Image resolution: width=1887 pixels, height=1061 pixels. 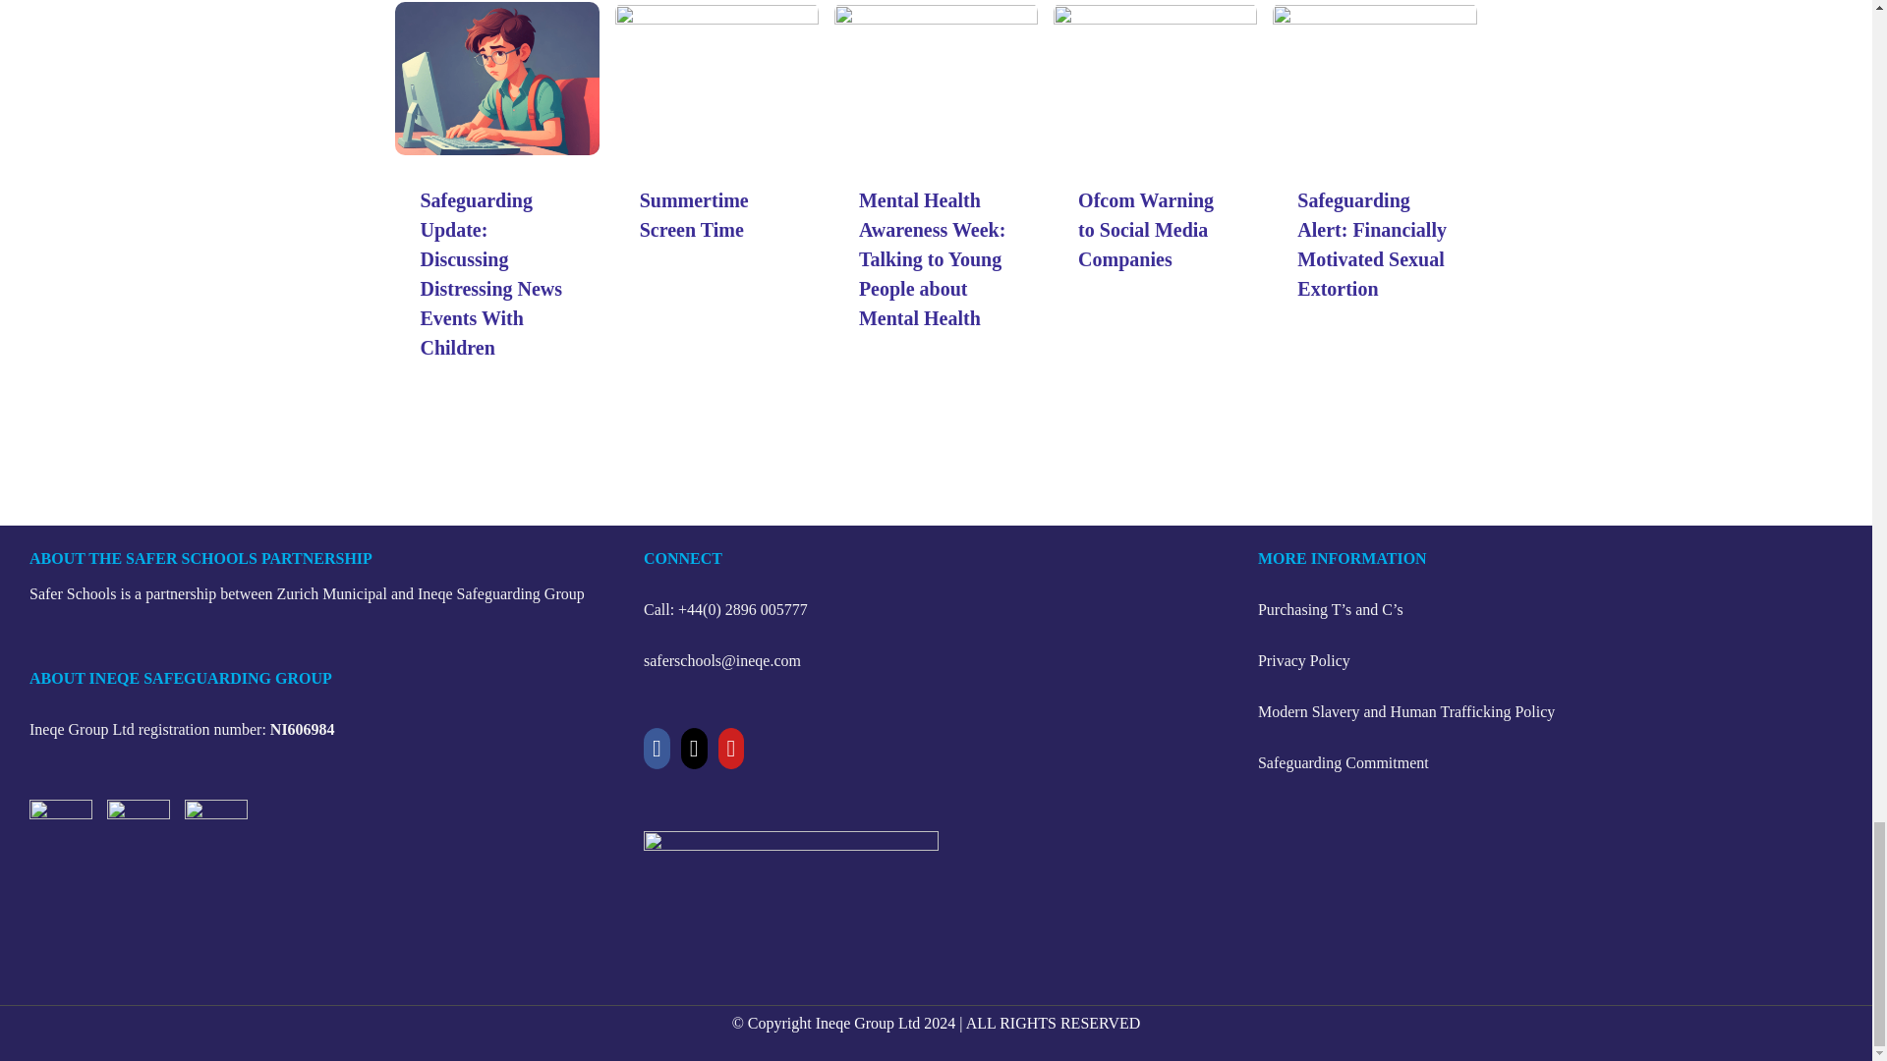 What do you see at coordinates (694, 215) in the screenshot?
I see `Summertime Screen Time` at bounding box center [694, 215].